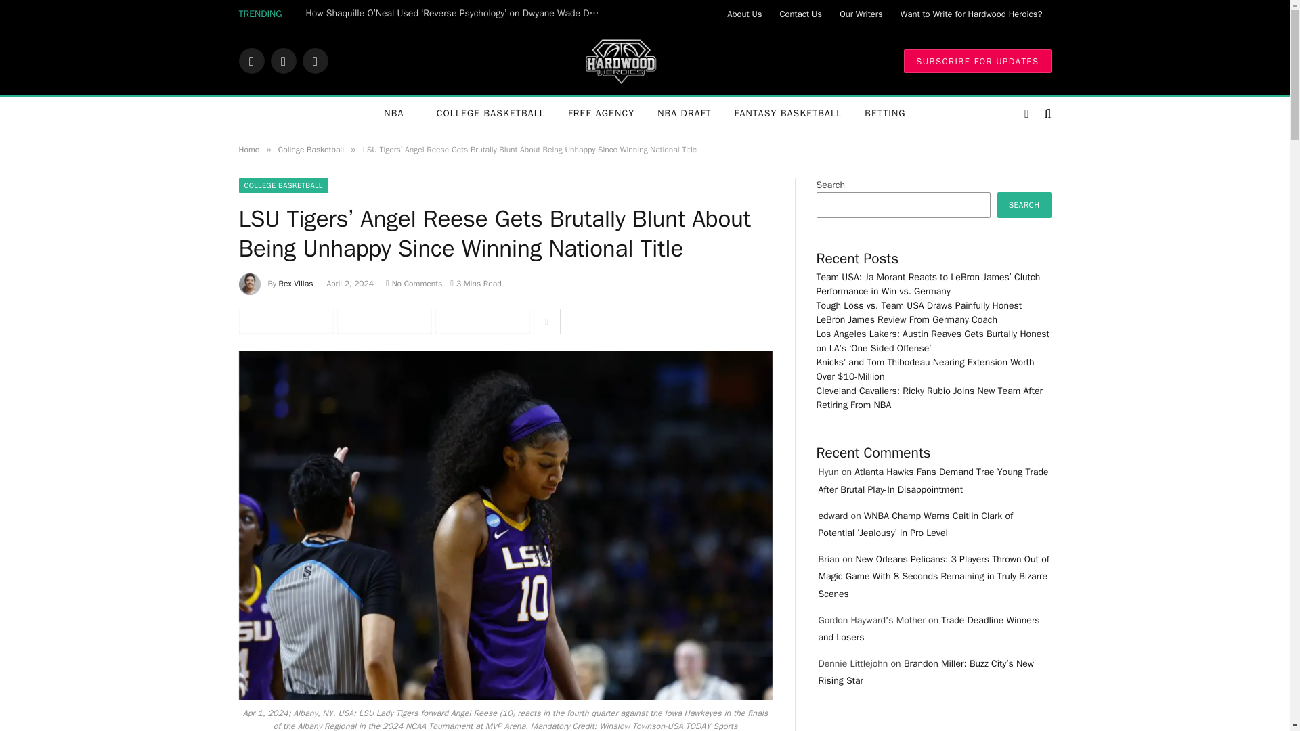 Image resolution: width=1300 pixels, height=731 pixels. Describe the element at coordinates (745, 14) in the screenshot. I see `About Us` at that location.